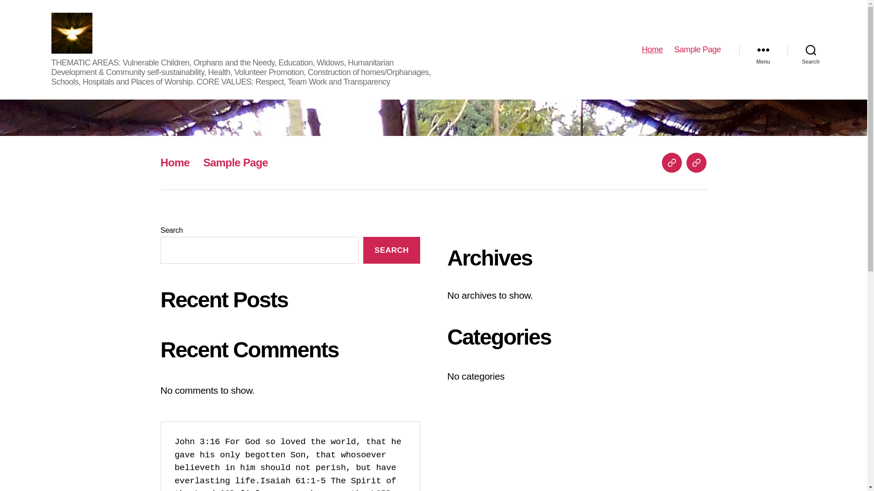  What do you see at coordinates (763, 50) in the screenshot?
I see `Menu` at bounding box center [763, 50].